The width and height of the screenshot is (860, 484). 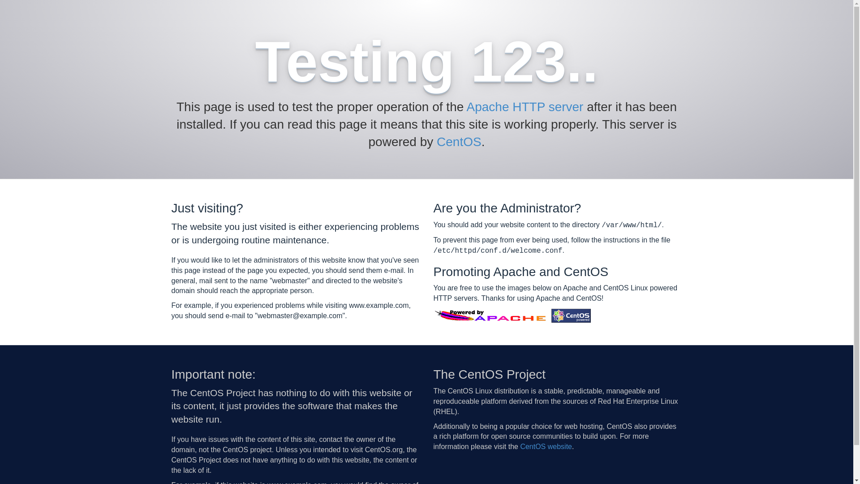 I want to click on Apache HTTP server, so click(x=525, y=107).